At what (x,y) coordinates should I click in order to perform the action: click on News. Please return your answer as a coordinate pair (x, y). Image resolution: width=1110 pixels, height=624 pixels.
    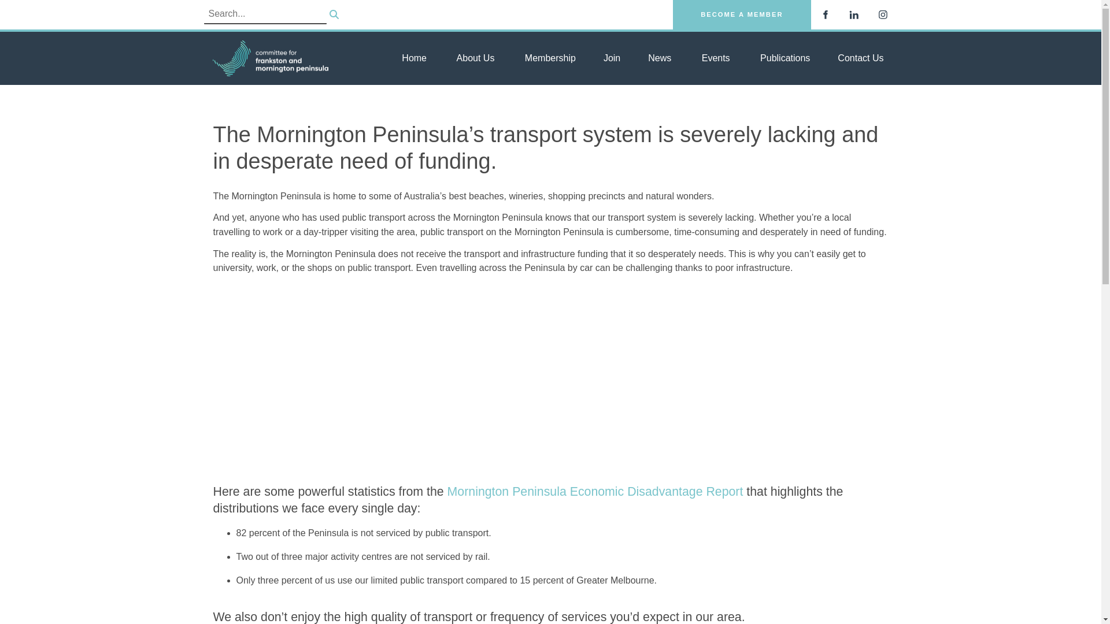
    Looking at the image, I should click on (659, 58).